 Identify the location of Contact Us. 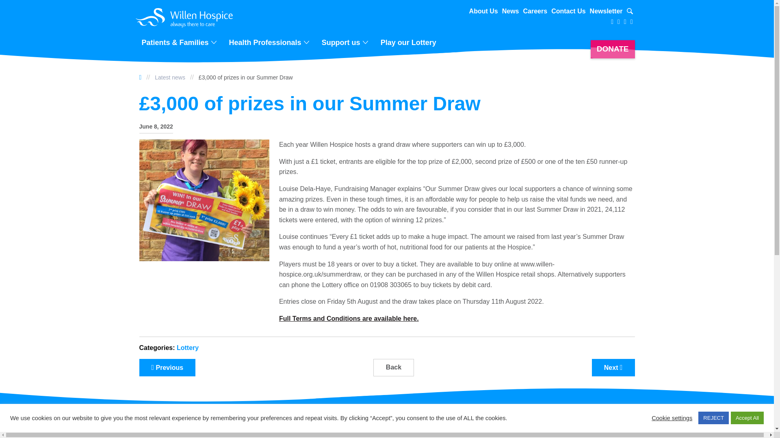
(568, 11).